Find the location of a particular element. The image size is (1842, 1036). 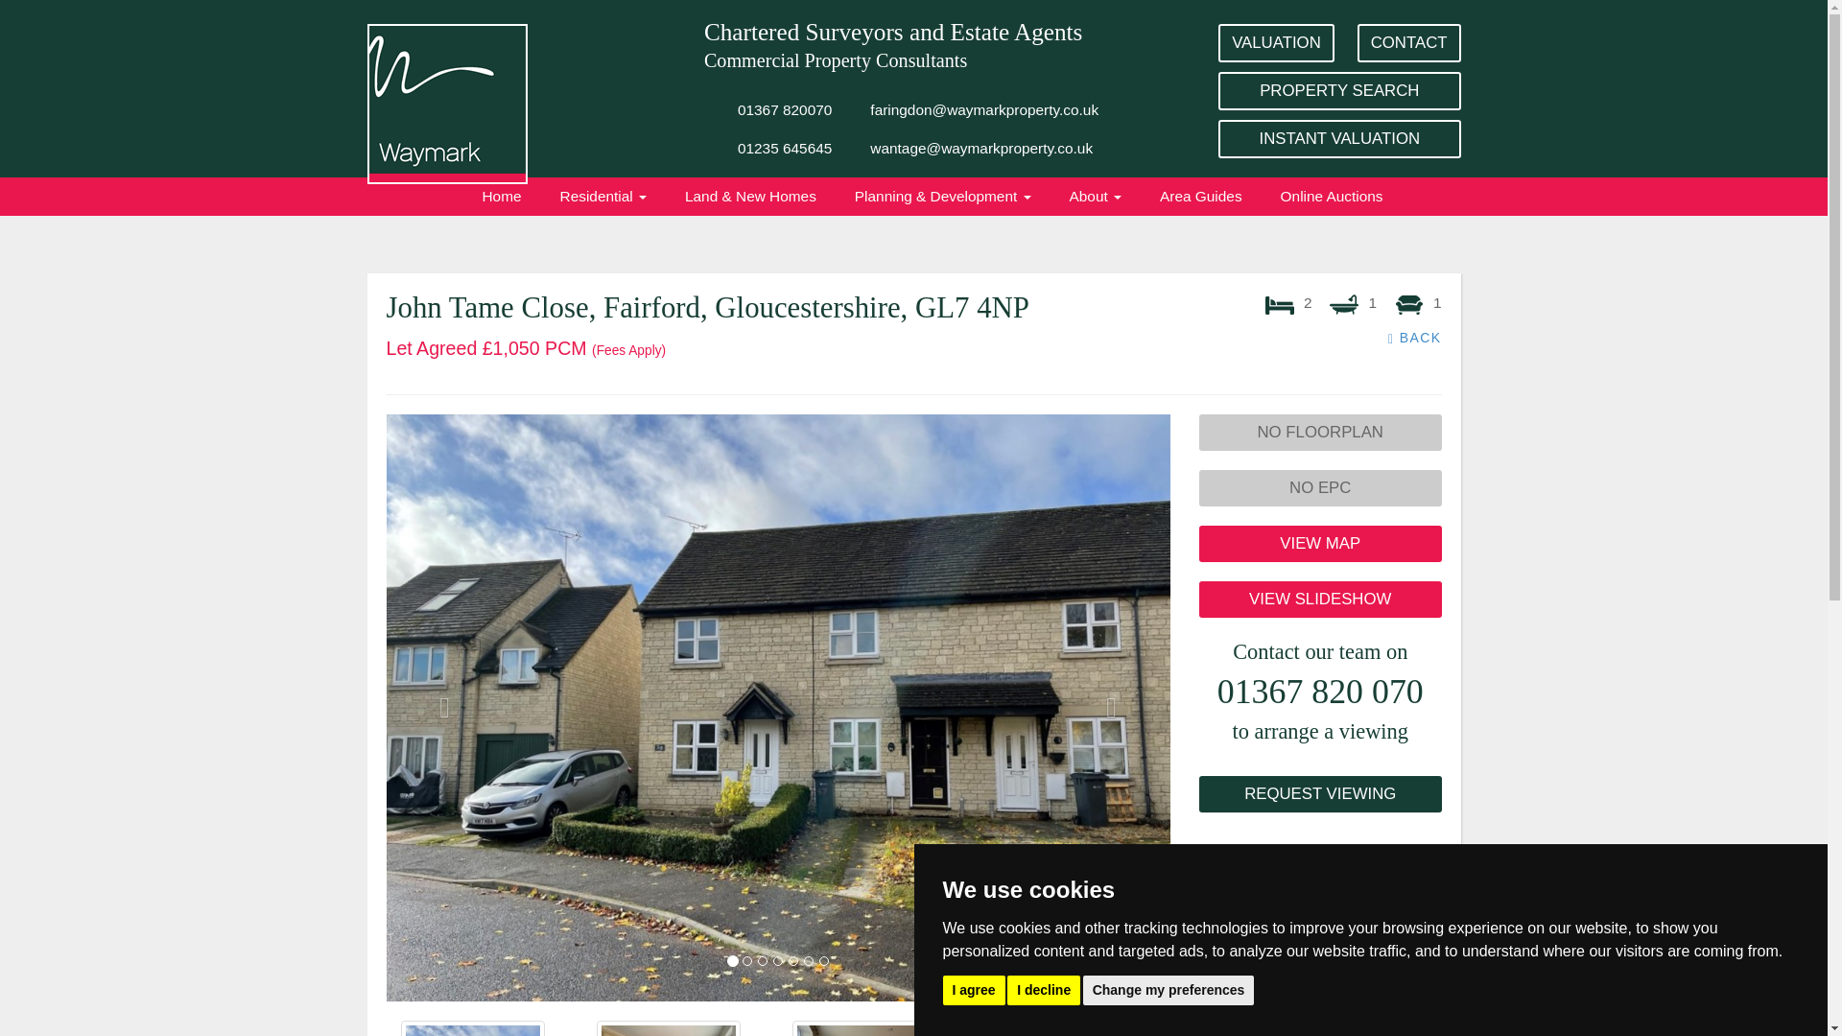

Online Auctions is located at coordinates (1332, 196).